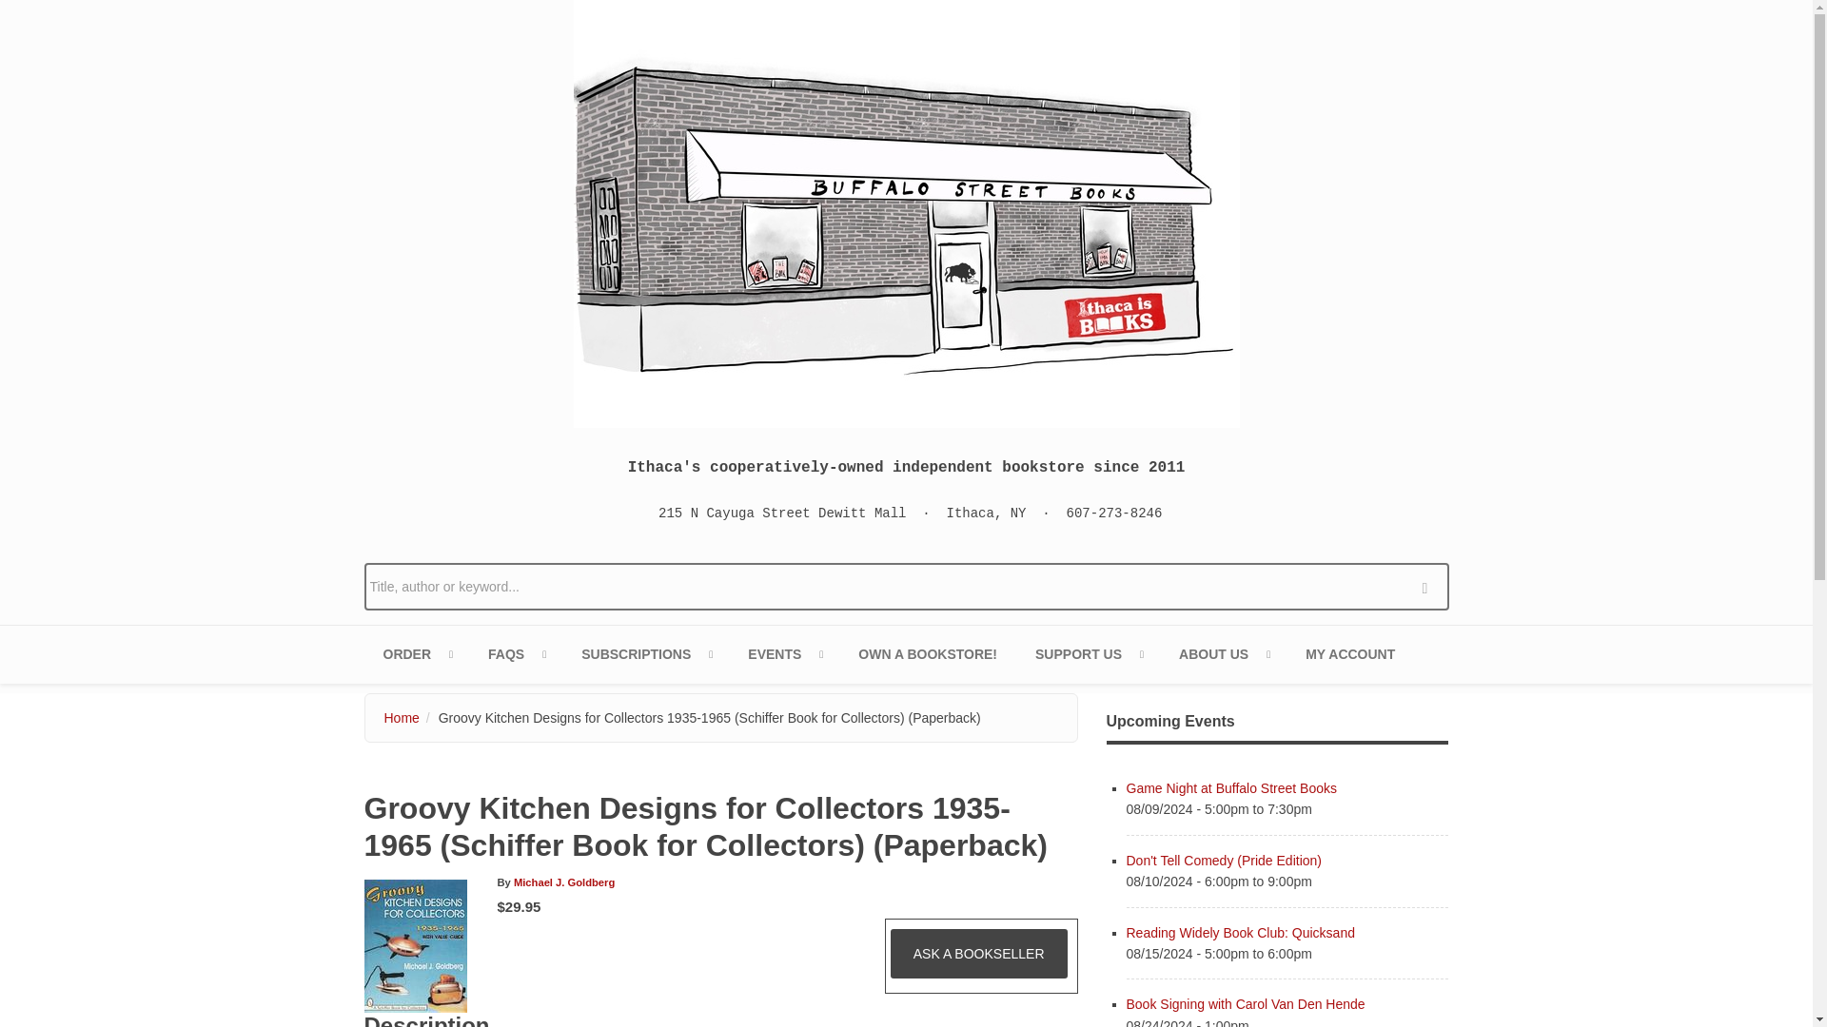 The image size is (1827, 1027). What do you see at coordinates (927, 654) in the screenshot?
I see `OWN A BOOKSTORE!` at bounding box center [927, 654].